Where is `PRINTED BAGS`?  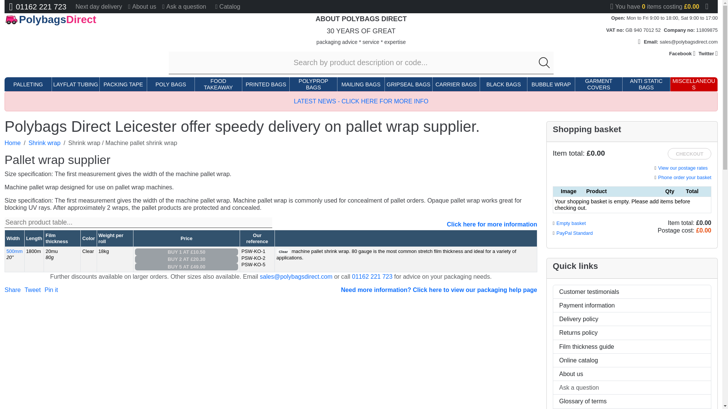 PRINTED BAGS is located at coordinates (266, 84).